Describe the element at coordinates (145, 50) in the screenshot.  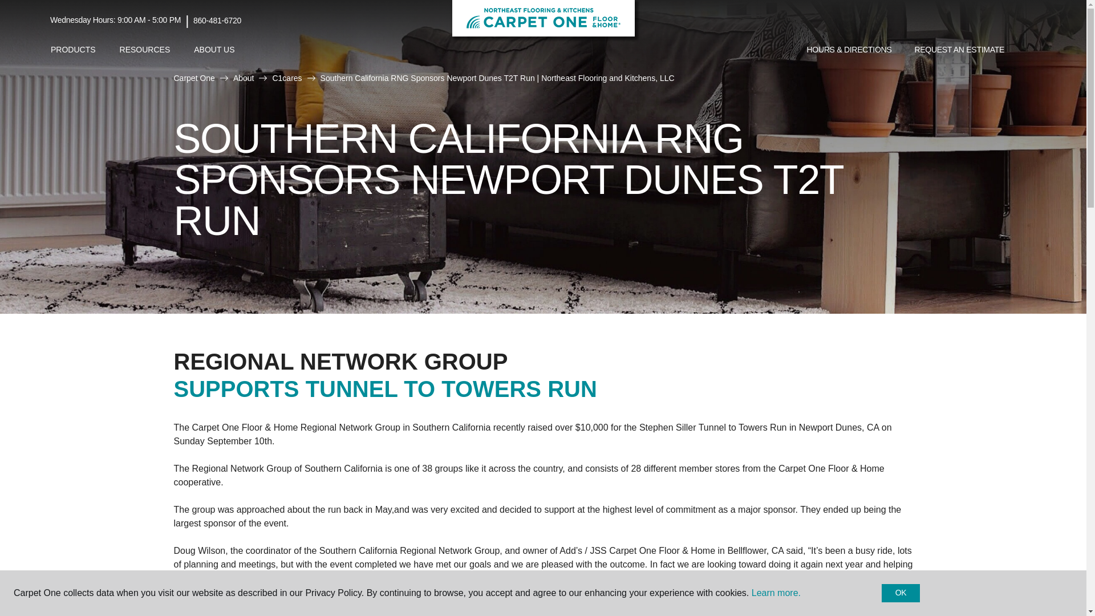
I see `RESOURCES` at that location.